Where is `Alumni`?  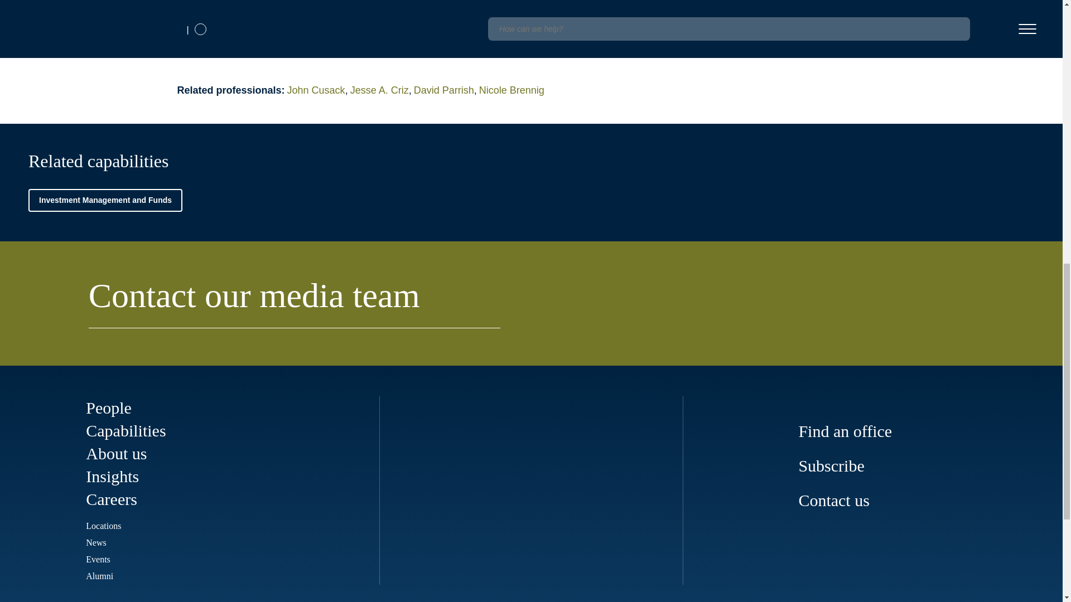 Alumni is located at coordinates (99, 576).